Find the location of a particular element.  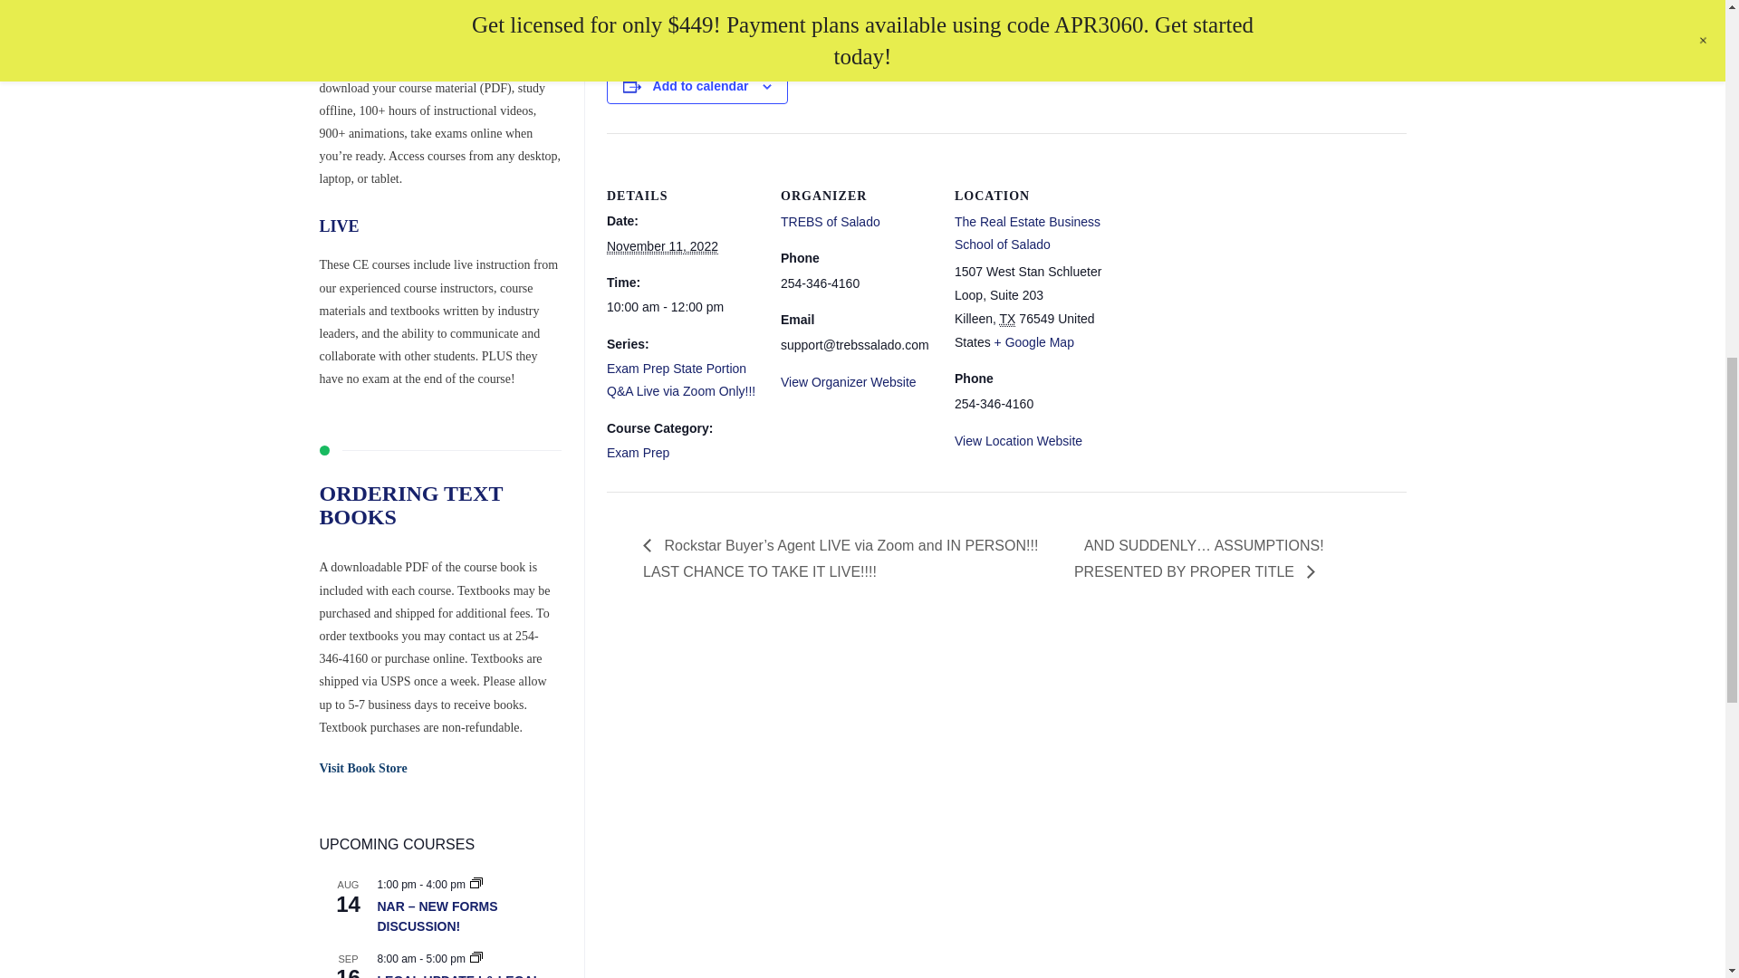

Click to view a Google Map is located at coordinates (1034, 342).